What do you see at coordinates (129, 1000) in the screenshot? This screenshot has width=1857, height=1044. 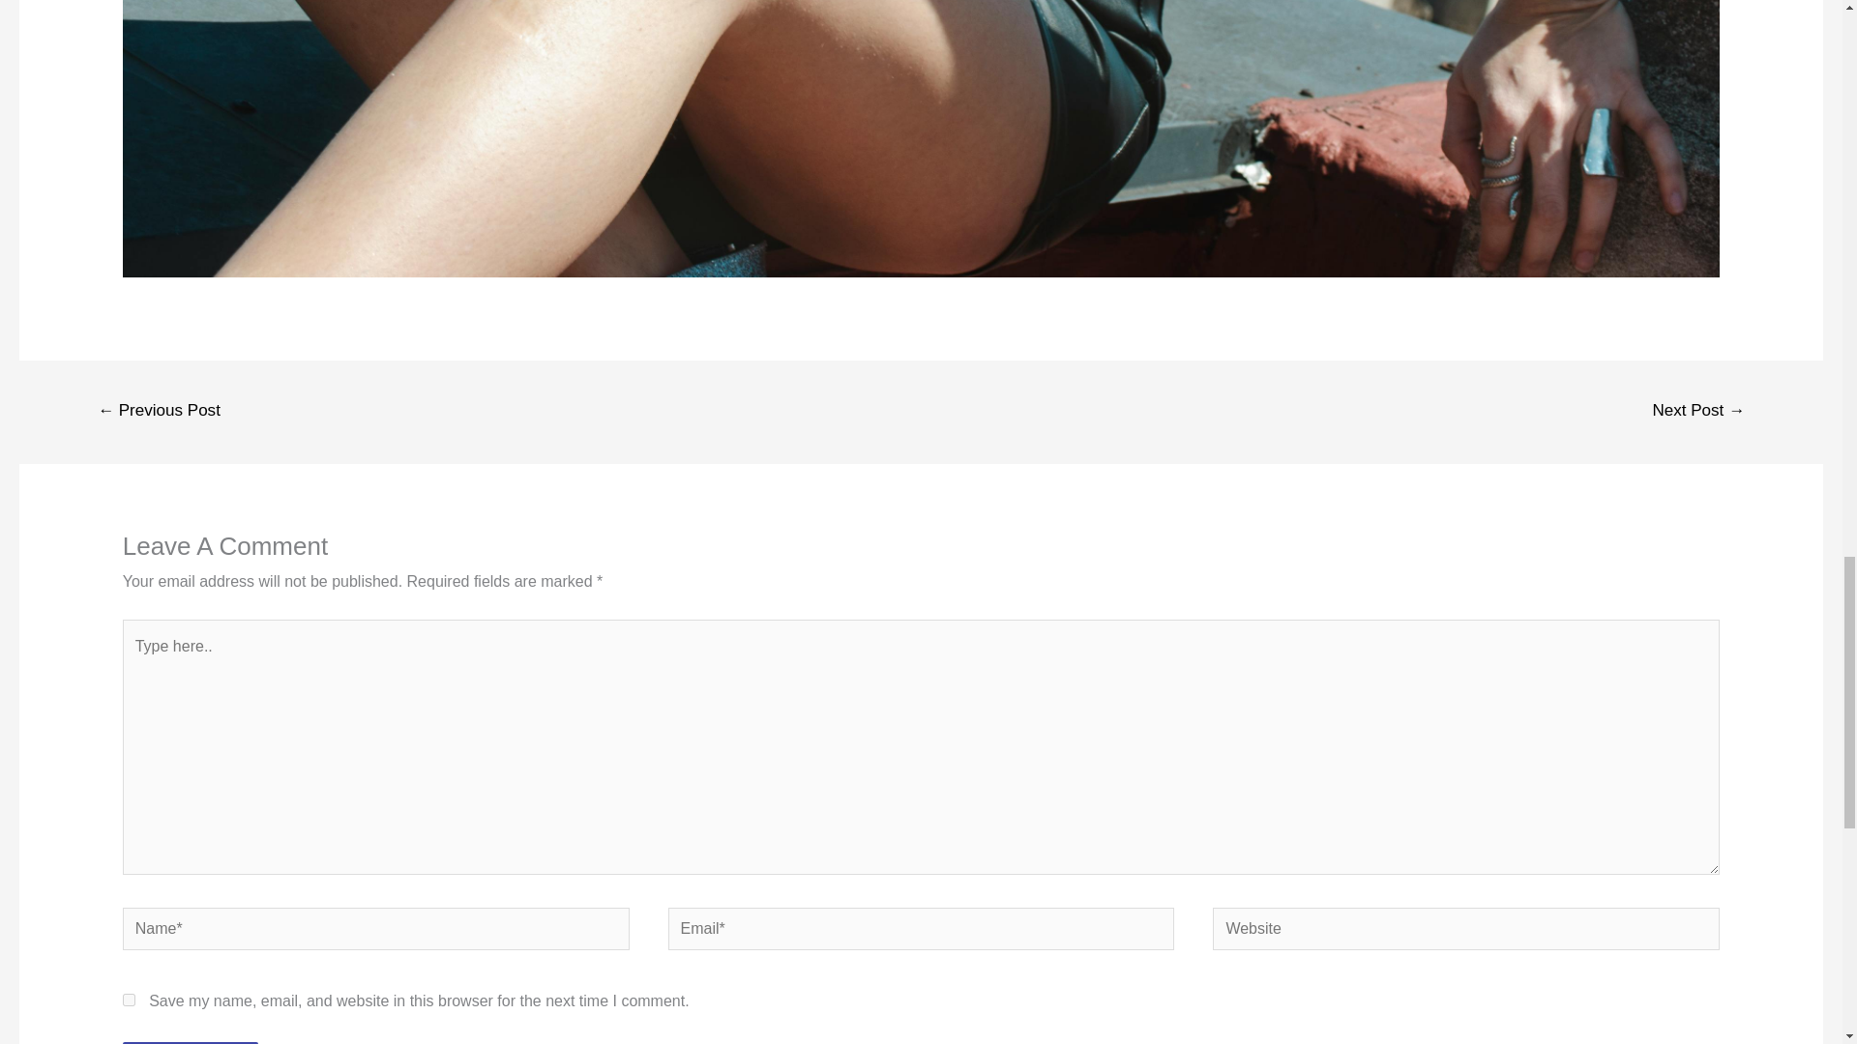 I see `yes` at bounding box center [129, 1000].